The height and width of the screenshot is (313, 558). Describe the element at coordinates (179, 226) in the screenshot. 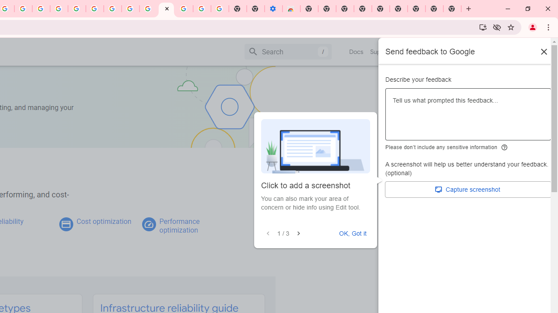

I see `Performance optimization` at that location.